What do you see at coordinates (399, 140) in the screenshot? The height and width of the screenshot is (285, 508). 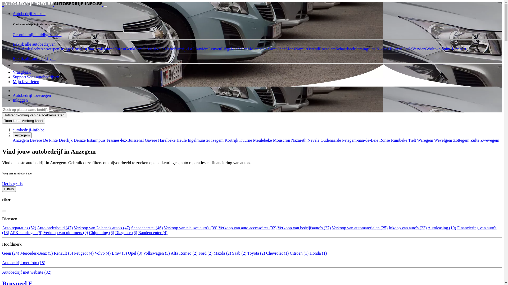 I see `Rumbeke` at bounding box center [399, 140].